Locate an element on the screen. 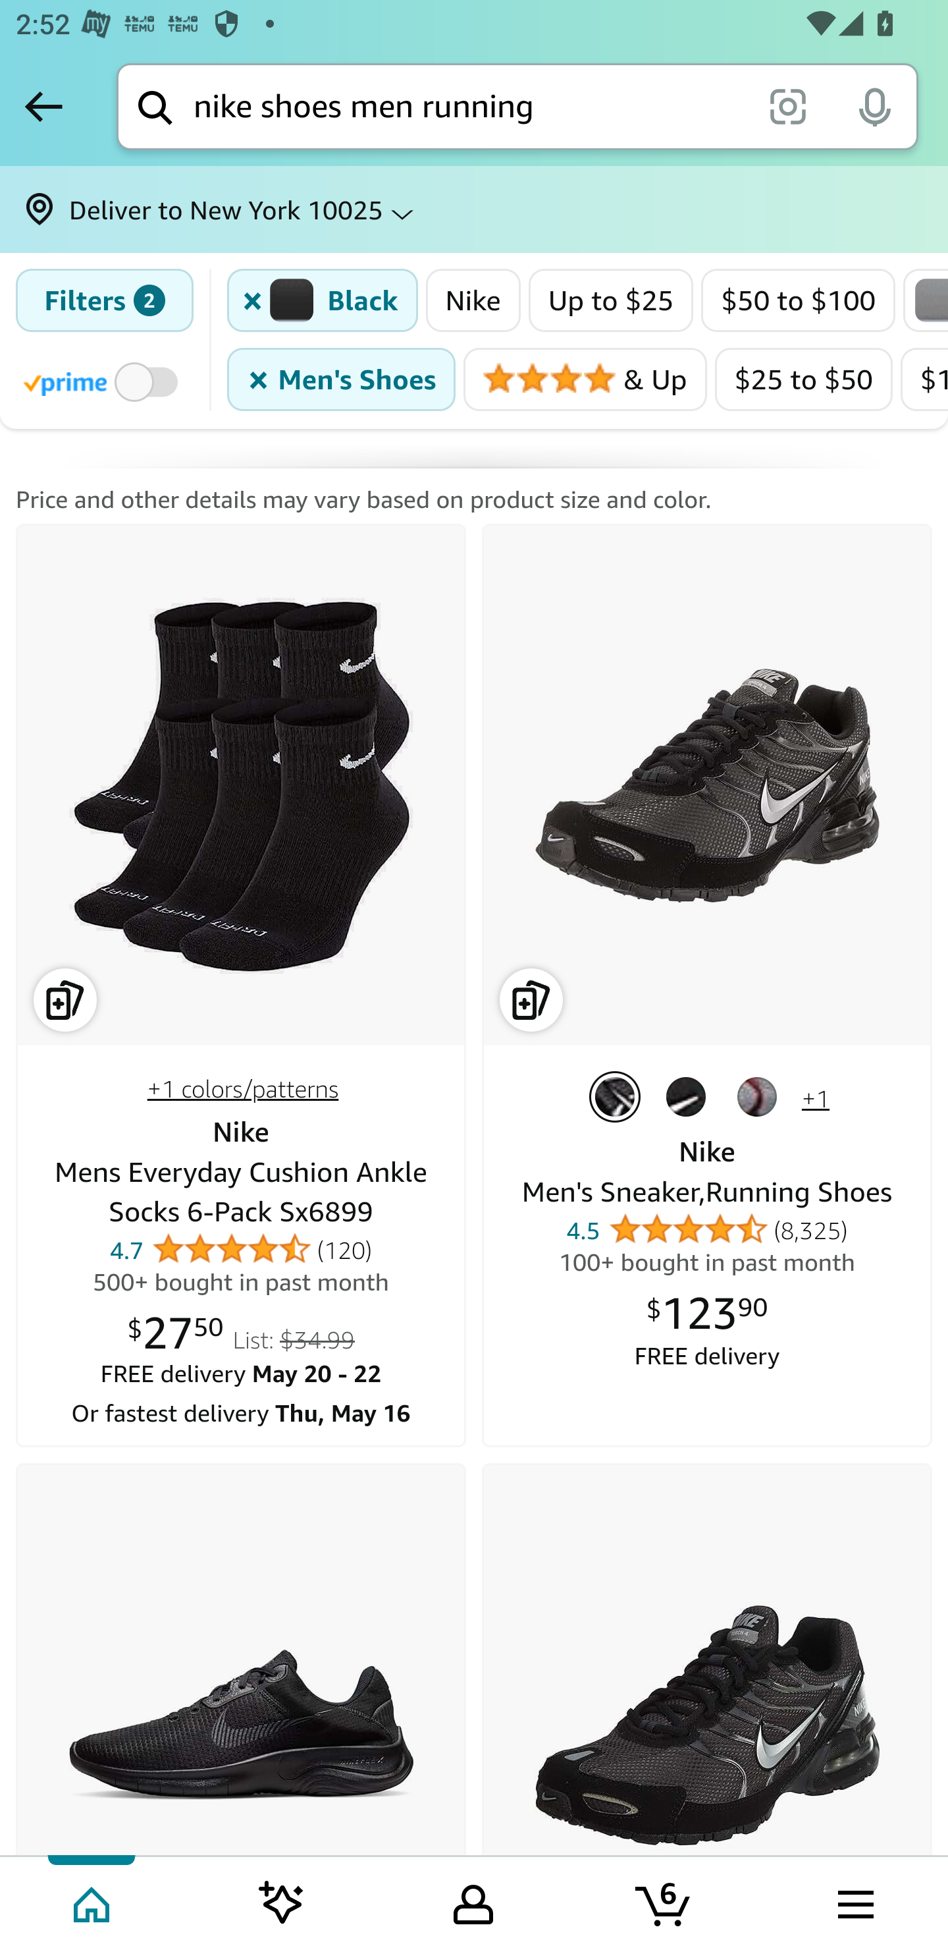  4 Stars & Up is located at coordinates (585, 379).